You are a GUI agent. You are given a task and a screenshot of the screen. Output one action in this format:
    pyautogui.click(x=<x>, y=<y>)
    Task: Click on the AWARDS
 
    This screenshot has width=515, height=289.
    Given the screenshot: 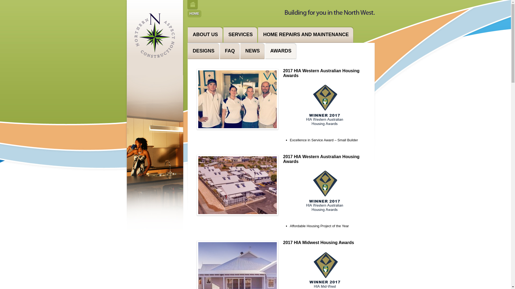 What is the action you would take?
    pyautogui.click(x=281, y=51)
    